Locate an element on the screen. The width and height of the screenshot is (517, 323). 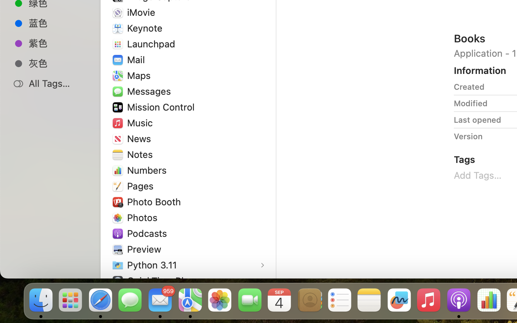
Python 3.11 is located at coordinates (154, 265).